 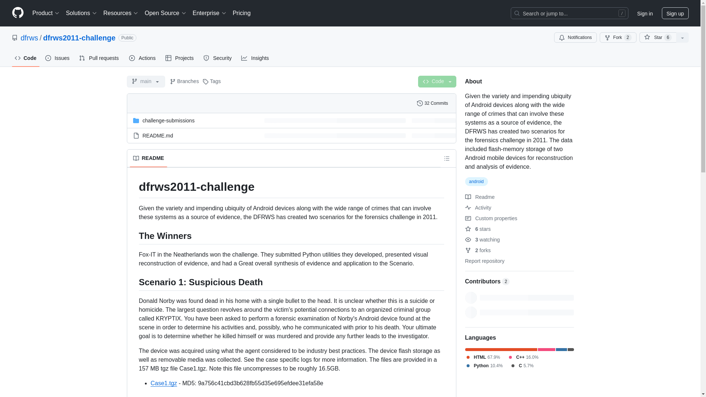 I want to click on README.md, so click(x=157, y=135).